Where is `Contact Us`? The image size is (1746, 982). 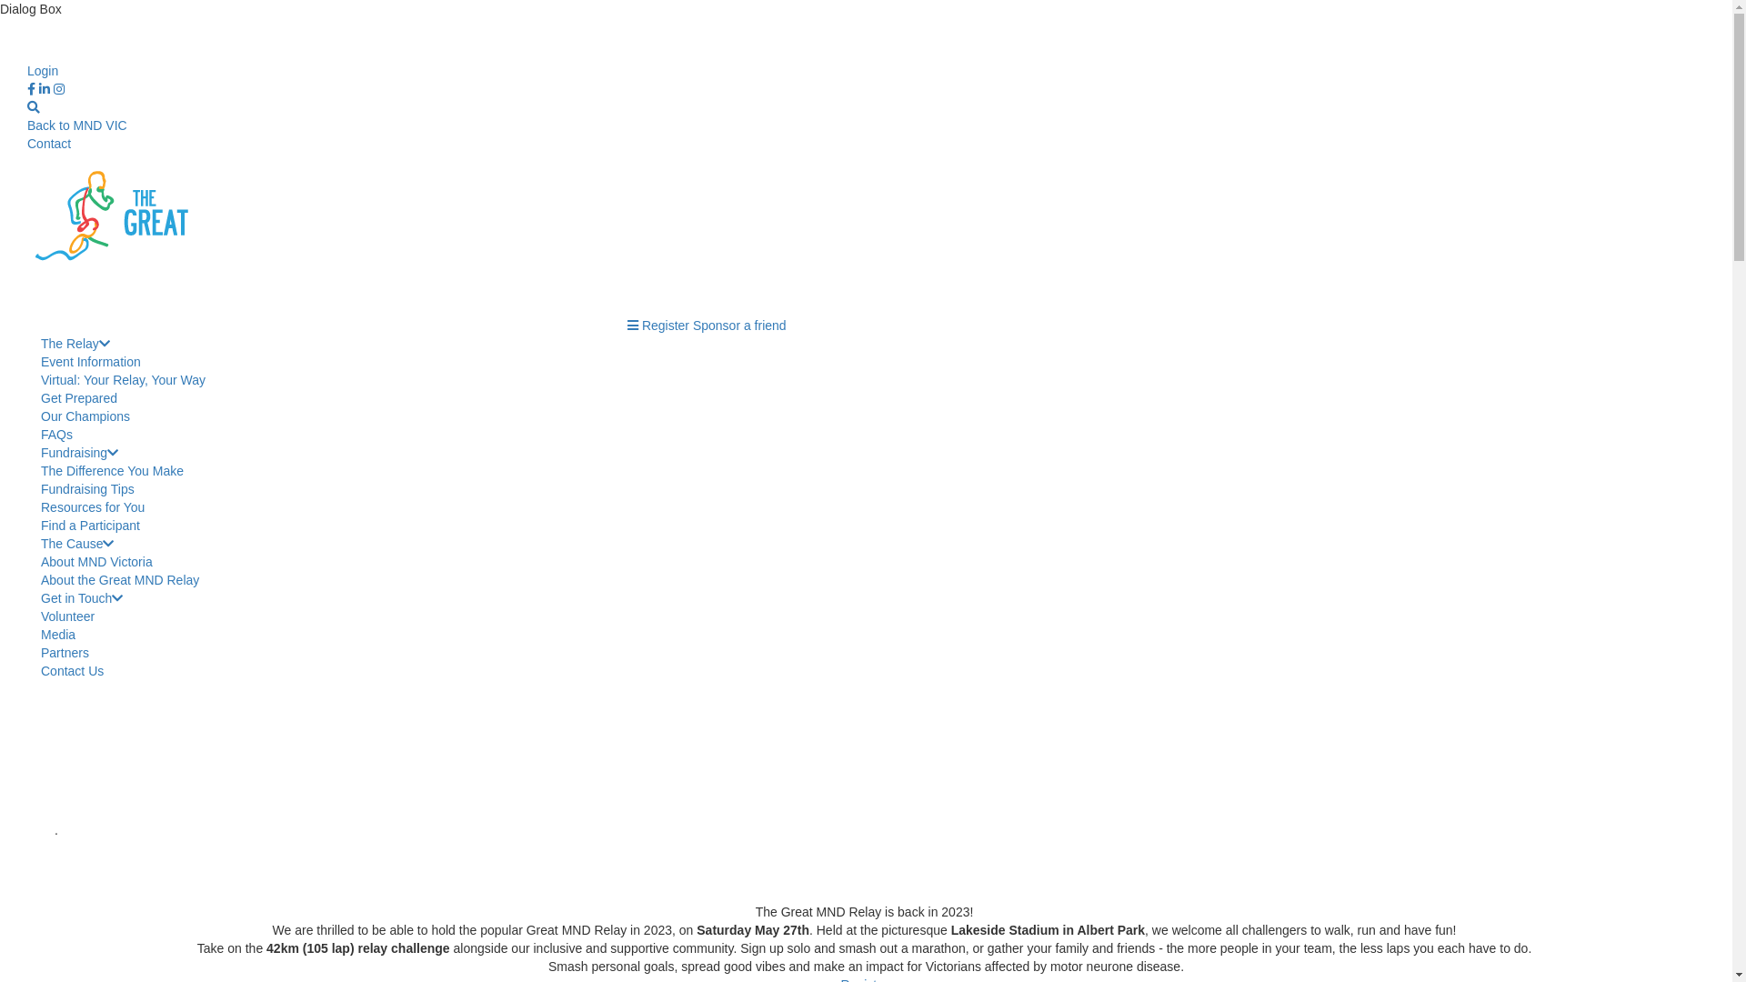 Contact Us is located at coordinates (73, 671).